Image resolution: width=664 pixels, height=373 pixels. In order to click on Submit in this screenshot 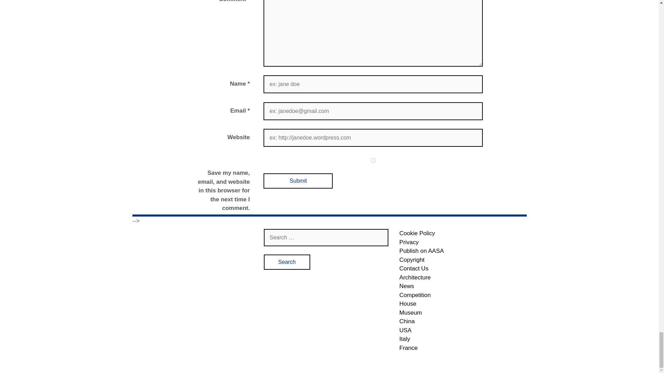, I will do `click(298, 181)`.